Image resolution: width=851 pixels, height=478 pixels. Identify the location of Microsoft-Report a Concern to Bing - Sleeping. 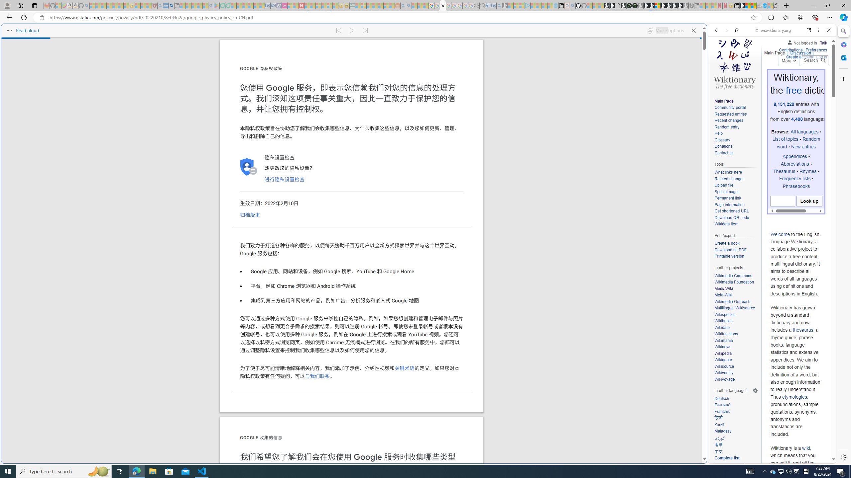
(58, 6).